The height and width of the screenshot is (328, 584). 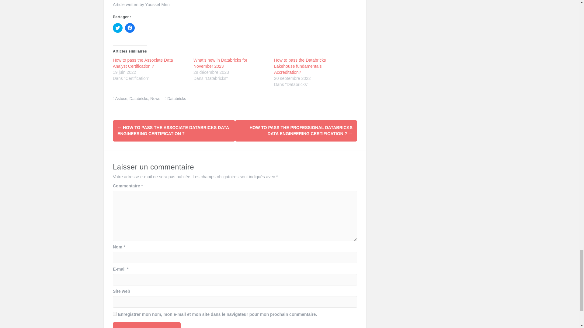 I want to click on News, so click(x=155, y=98).